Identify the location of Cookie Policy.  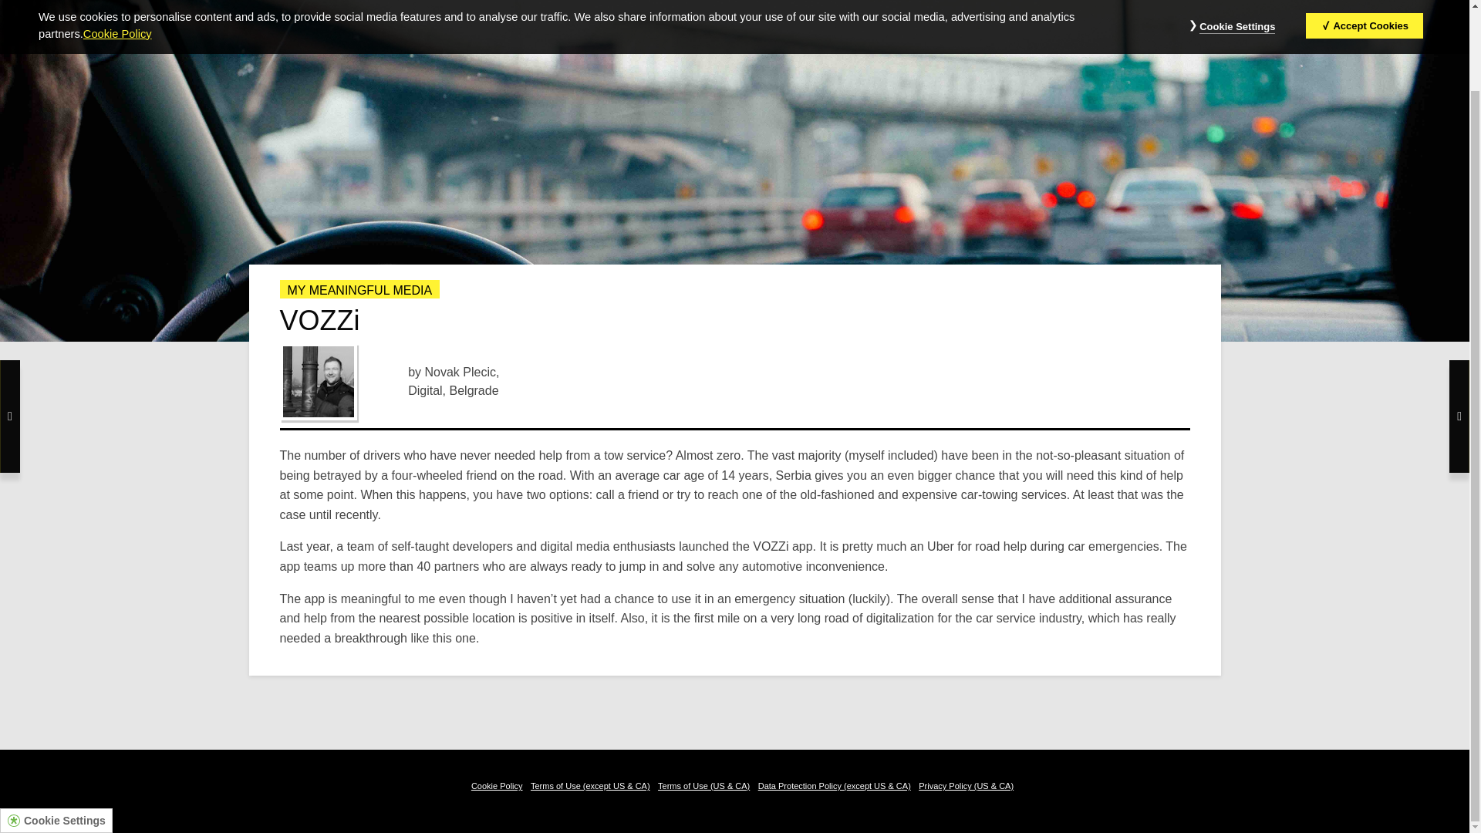
(497, 785).